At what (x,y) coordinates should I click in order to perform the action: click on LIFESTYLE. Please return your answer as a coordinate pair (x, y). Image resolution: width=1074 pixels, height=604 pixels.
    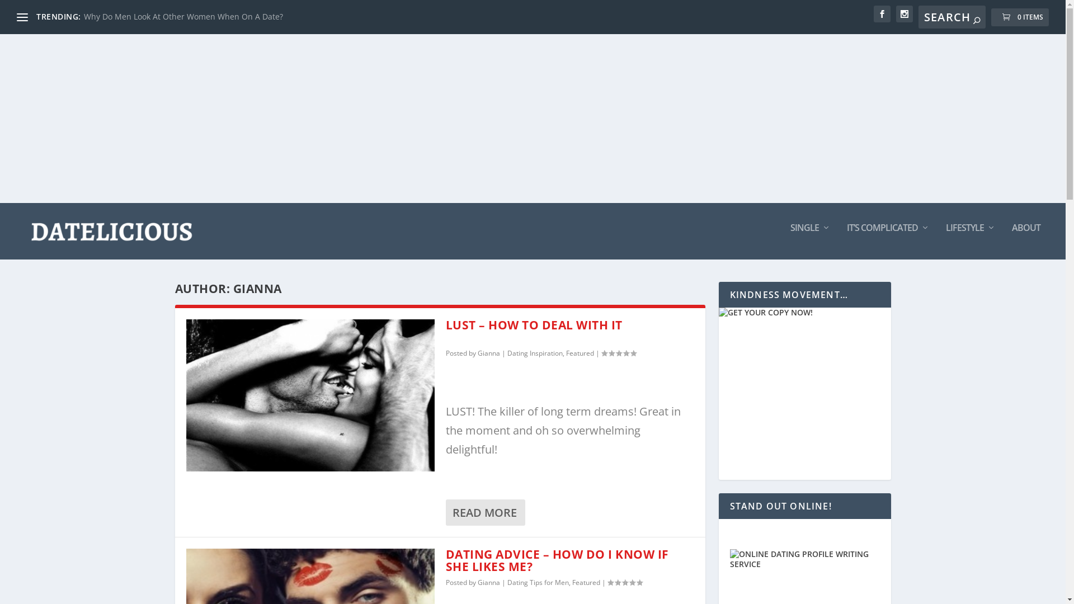
    Looking at the image, I should click on (971, 242).